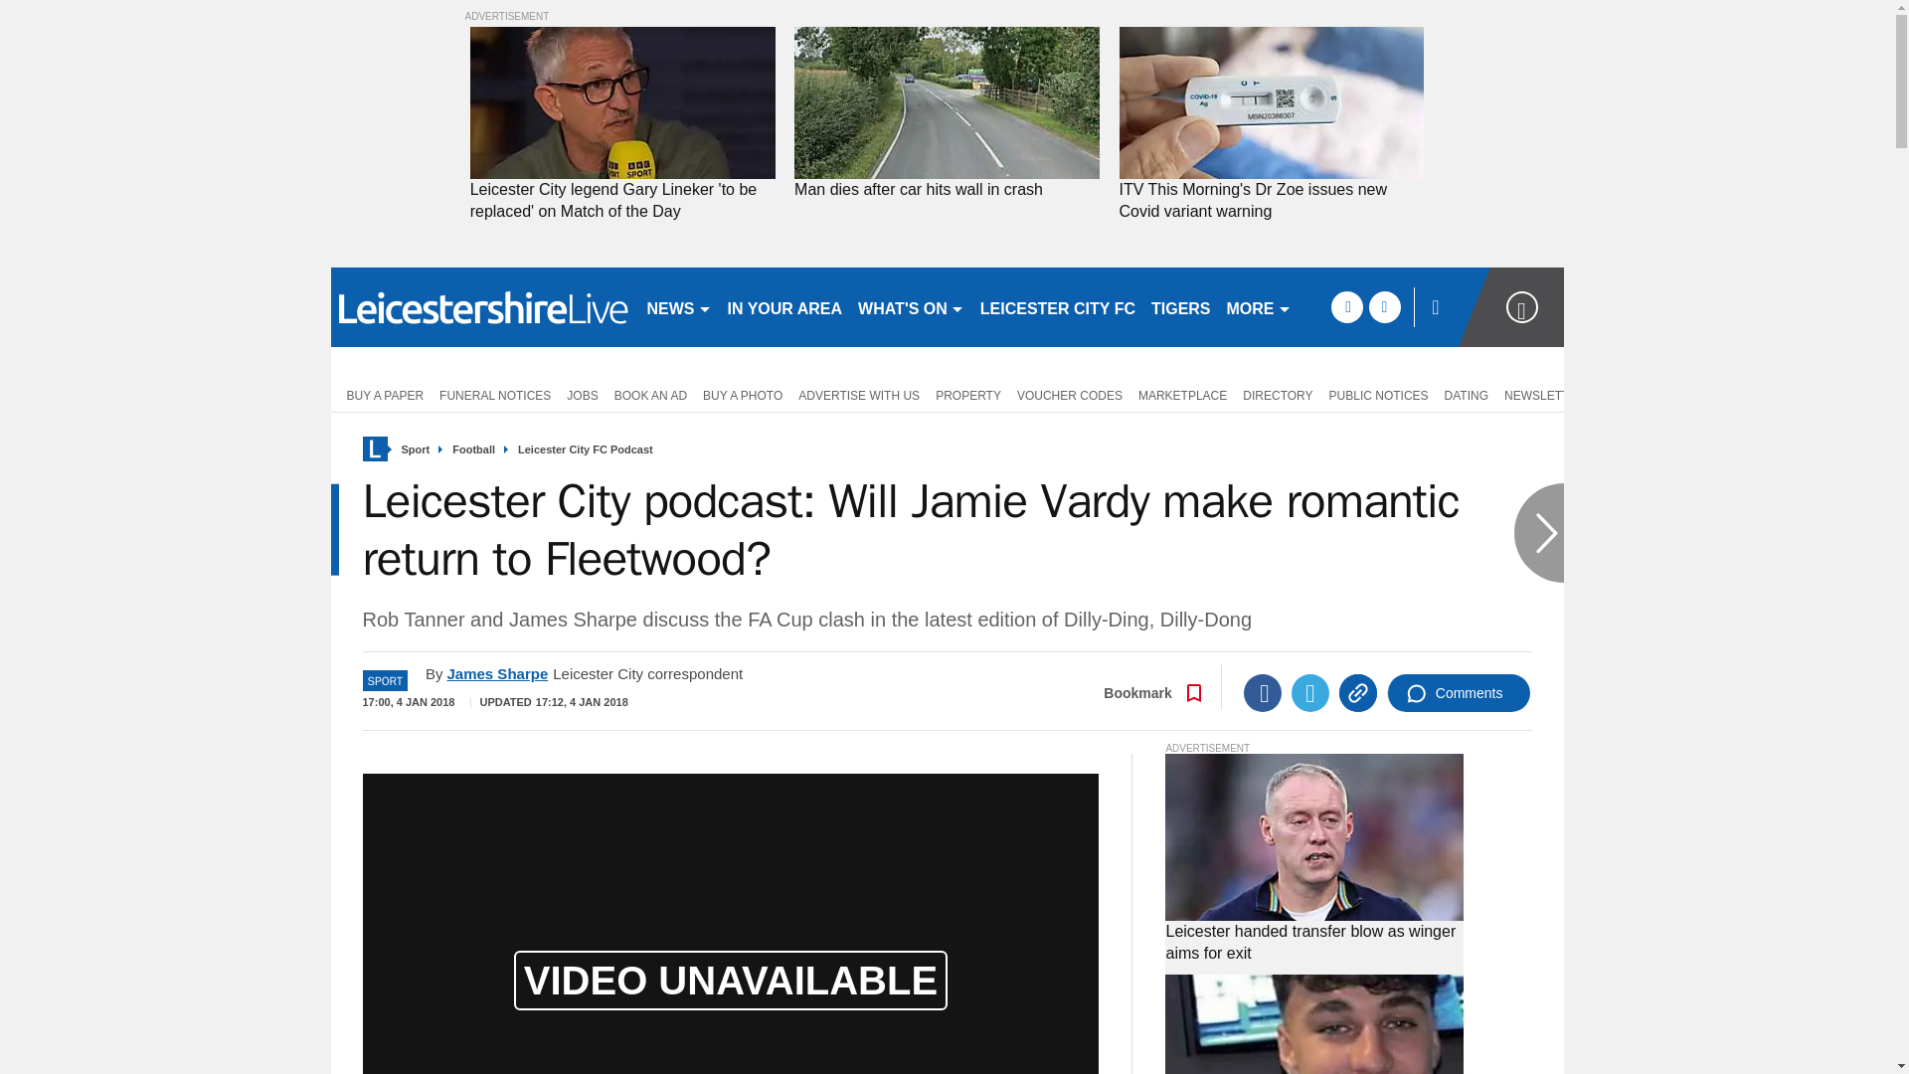  I want to click on MORE, so click(1259, 306).